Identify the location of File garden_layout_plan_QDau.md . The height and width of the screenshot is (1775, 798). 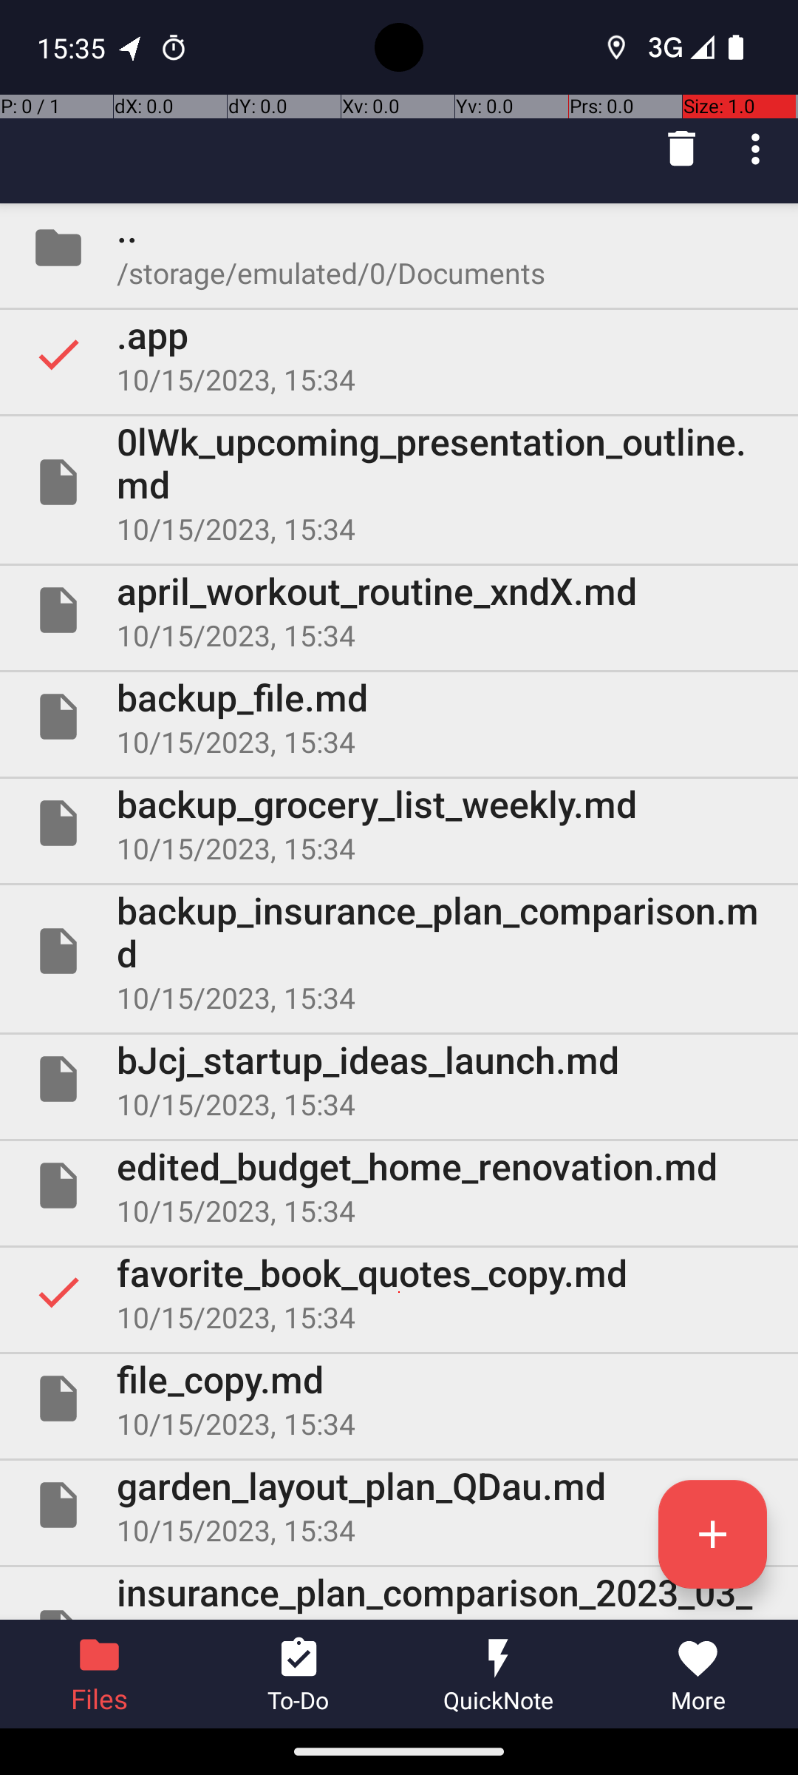
(399, 1505).